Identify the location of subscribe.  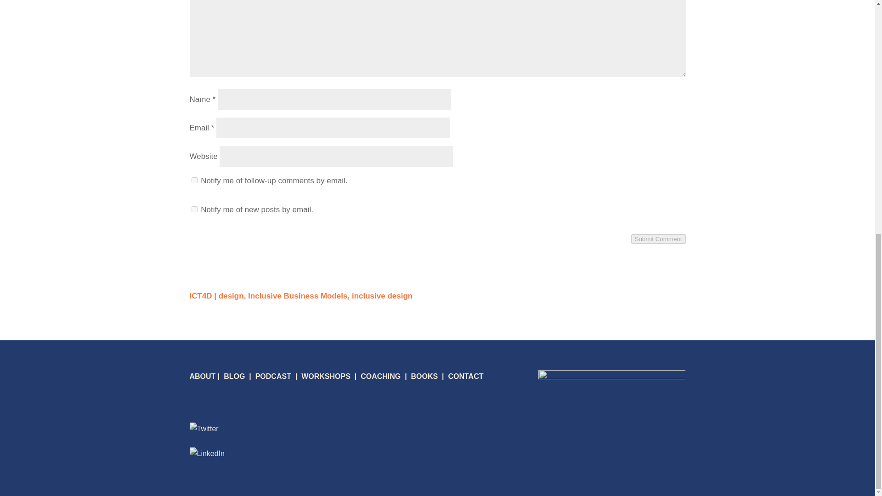
(194, 180).